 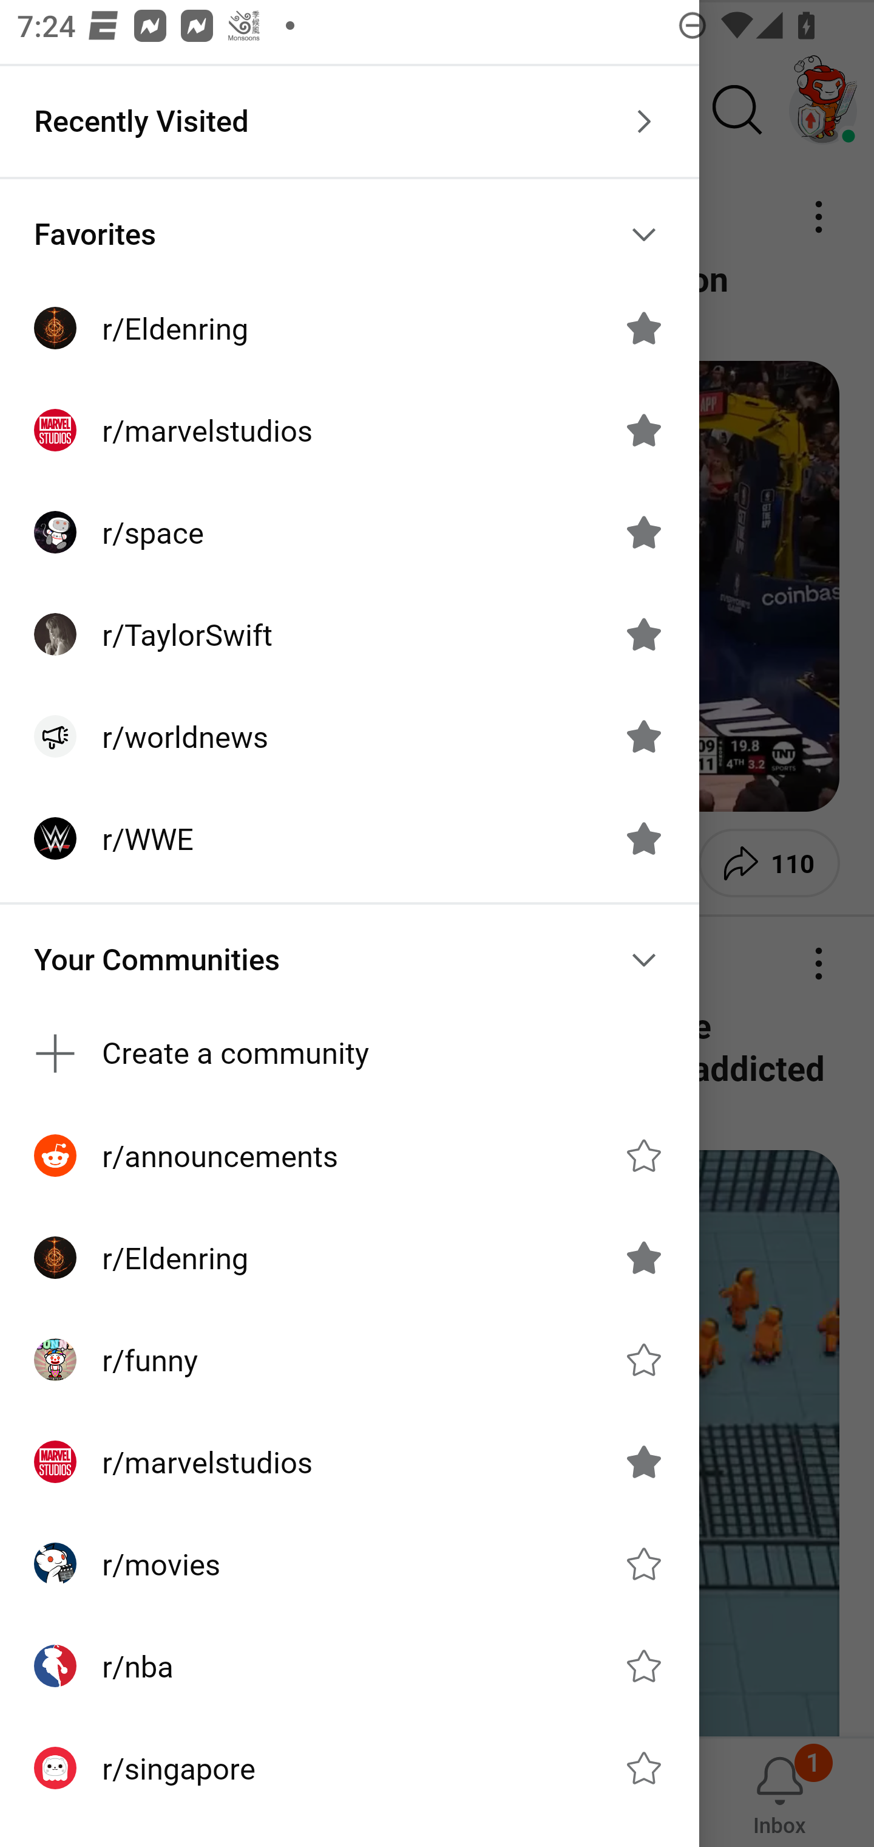 What do you see at coordinates (350, 1155) in the screenshot?
I see `r/announcements Favorite r/announcements` at bounding box center [350, 1155].